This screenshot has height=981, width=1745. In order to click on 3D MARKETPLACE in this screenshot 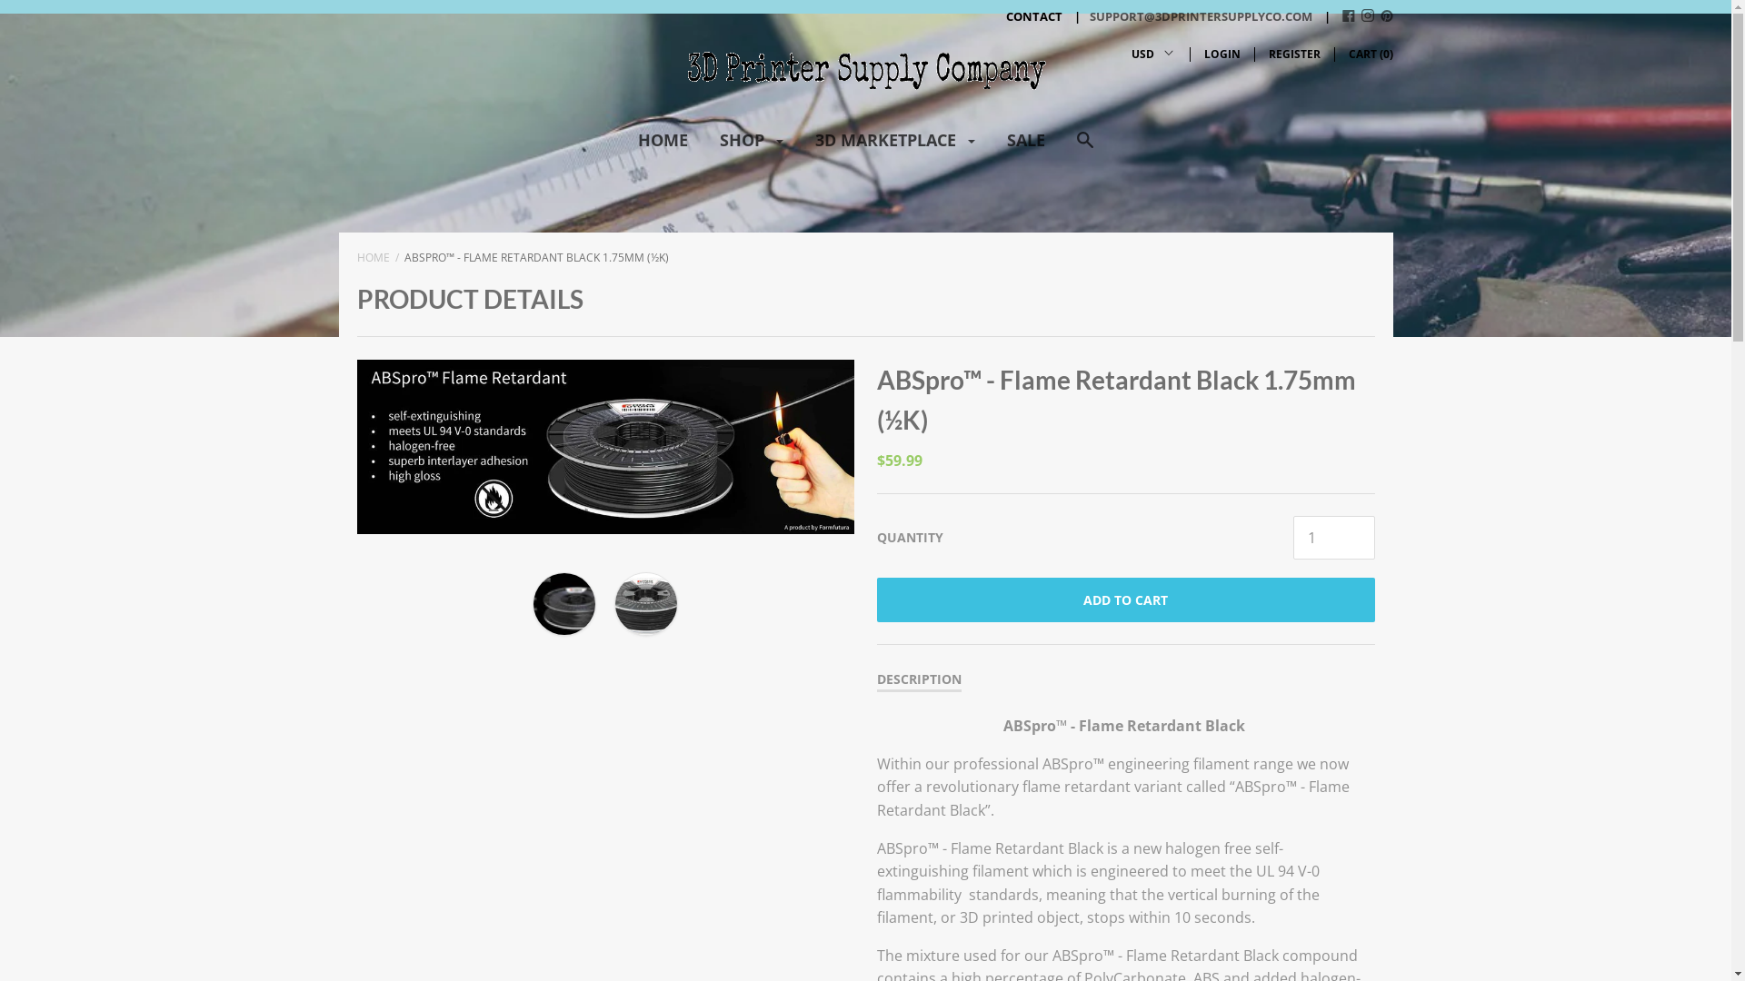, I will do `click(895, 147)`.